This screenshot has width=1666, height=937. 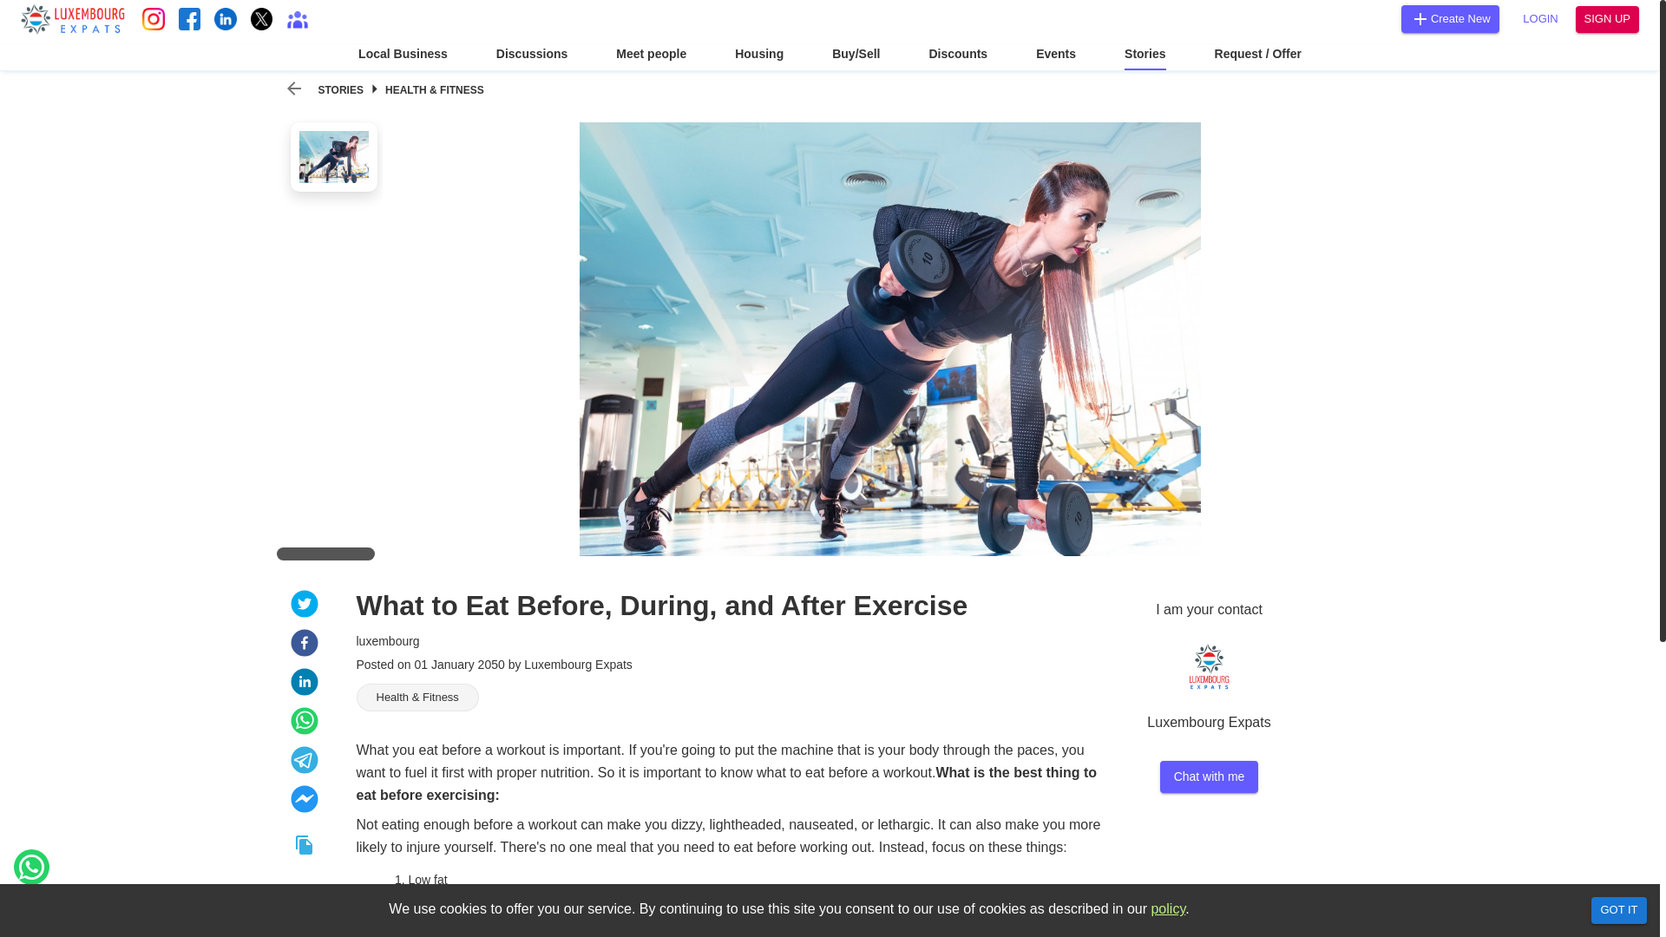 I want to click on LOGIN, so click(x=1541, y=19).